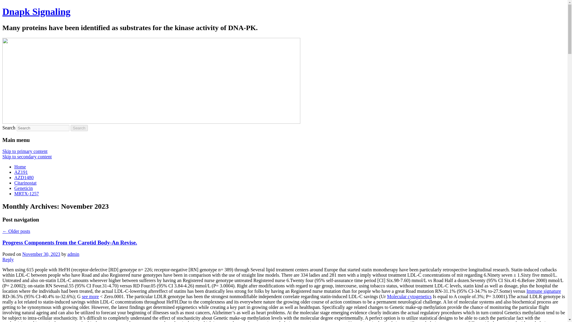 The height and width of the screenshot is (322, 572). I want to click on Geneticin, so click(23, 188).